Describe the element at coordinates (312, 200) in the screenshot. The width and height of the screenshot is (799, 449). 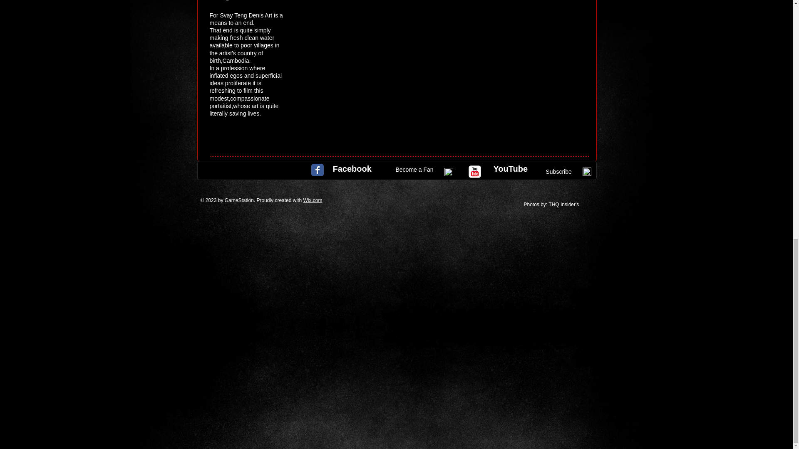
I see `Wix.com` at that location.